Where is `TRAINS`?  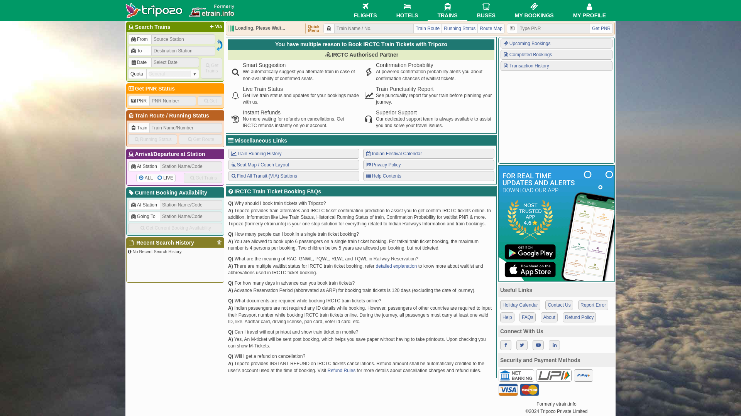 TRAINS is located at coordinates (447, 10).